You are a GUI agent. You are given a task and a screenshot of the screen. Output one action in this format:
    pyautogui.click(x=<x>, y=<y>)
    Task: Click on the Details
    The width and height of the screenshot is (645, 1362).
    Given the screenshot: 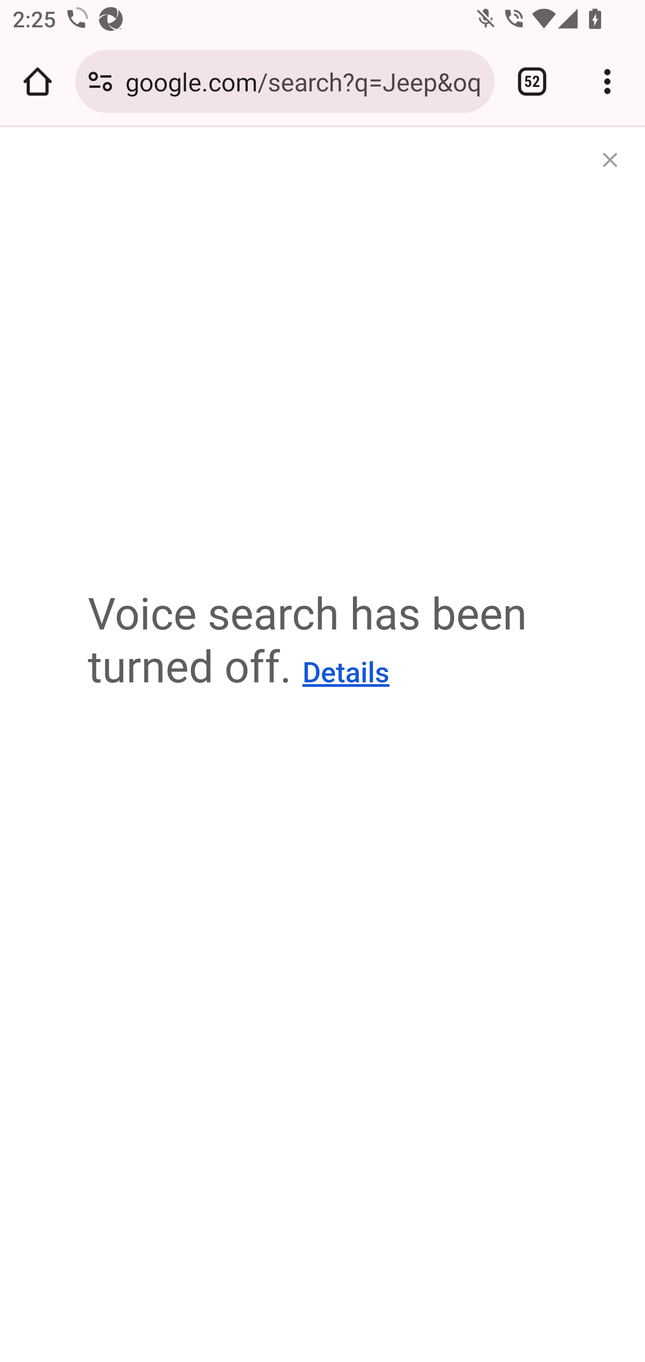 What is the action you would take?
    pyautogui.click(x=346, y=673)
    